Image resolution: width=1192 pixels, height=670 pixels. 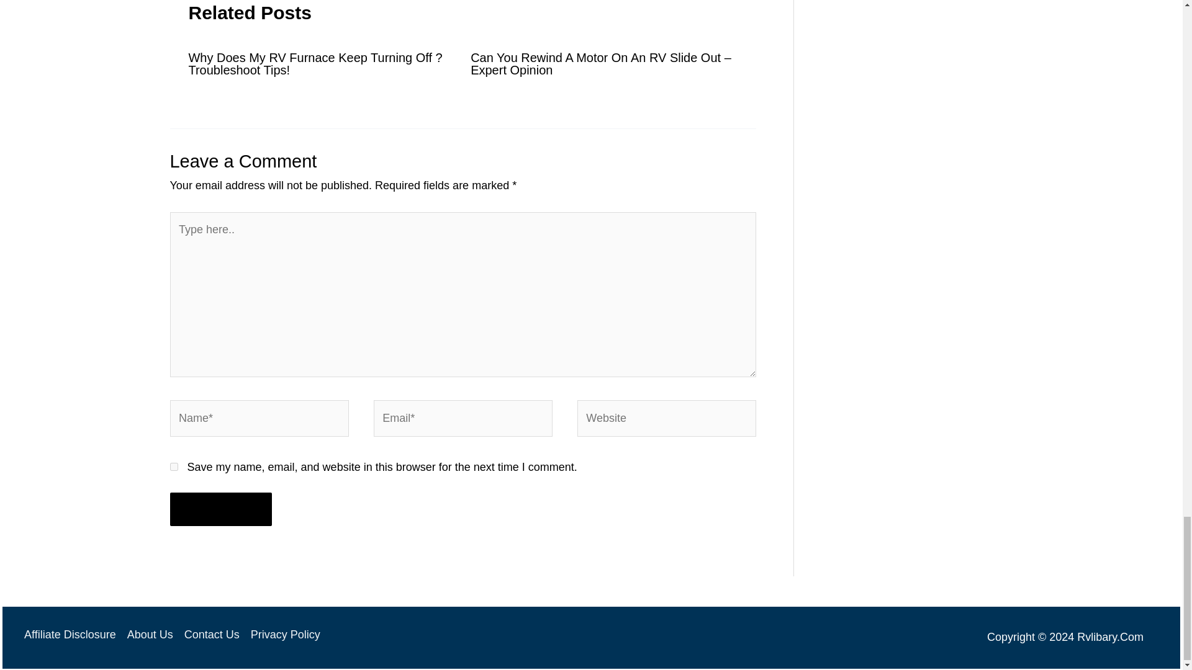 I want to click on yes, so click(x=174, y=467).